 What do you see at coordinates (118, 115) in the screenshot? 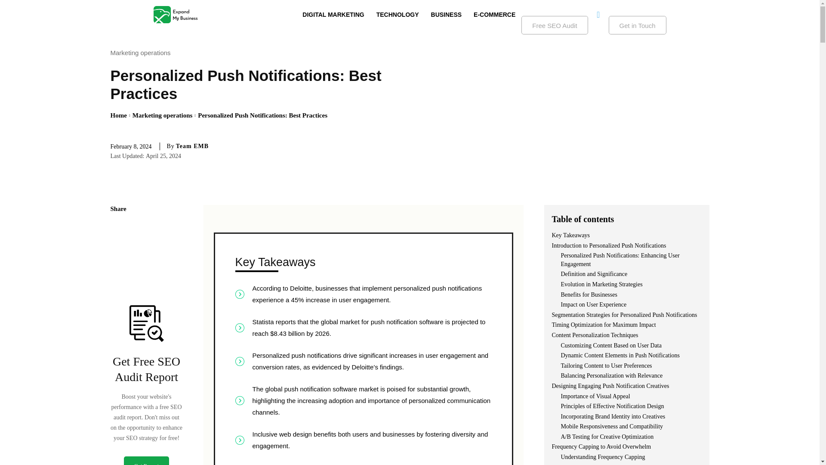
I see `Home` at bounding box center [118, 115].